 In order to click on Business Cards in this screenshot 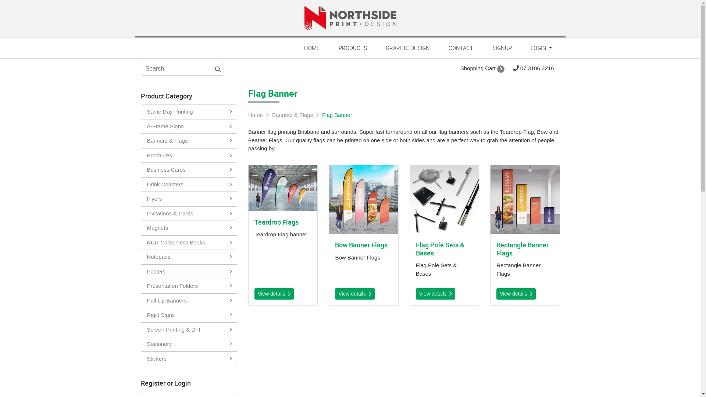, I will do `click(189, 170)`.